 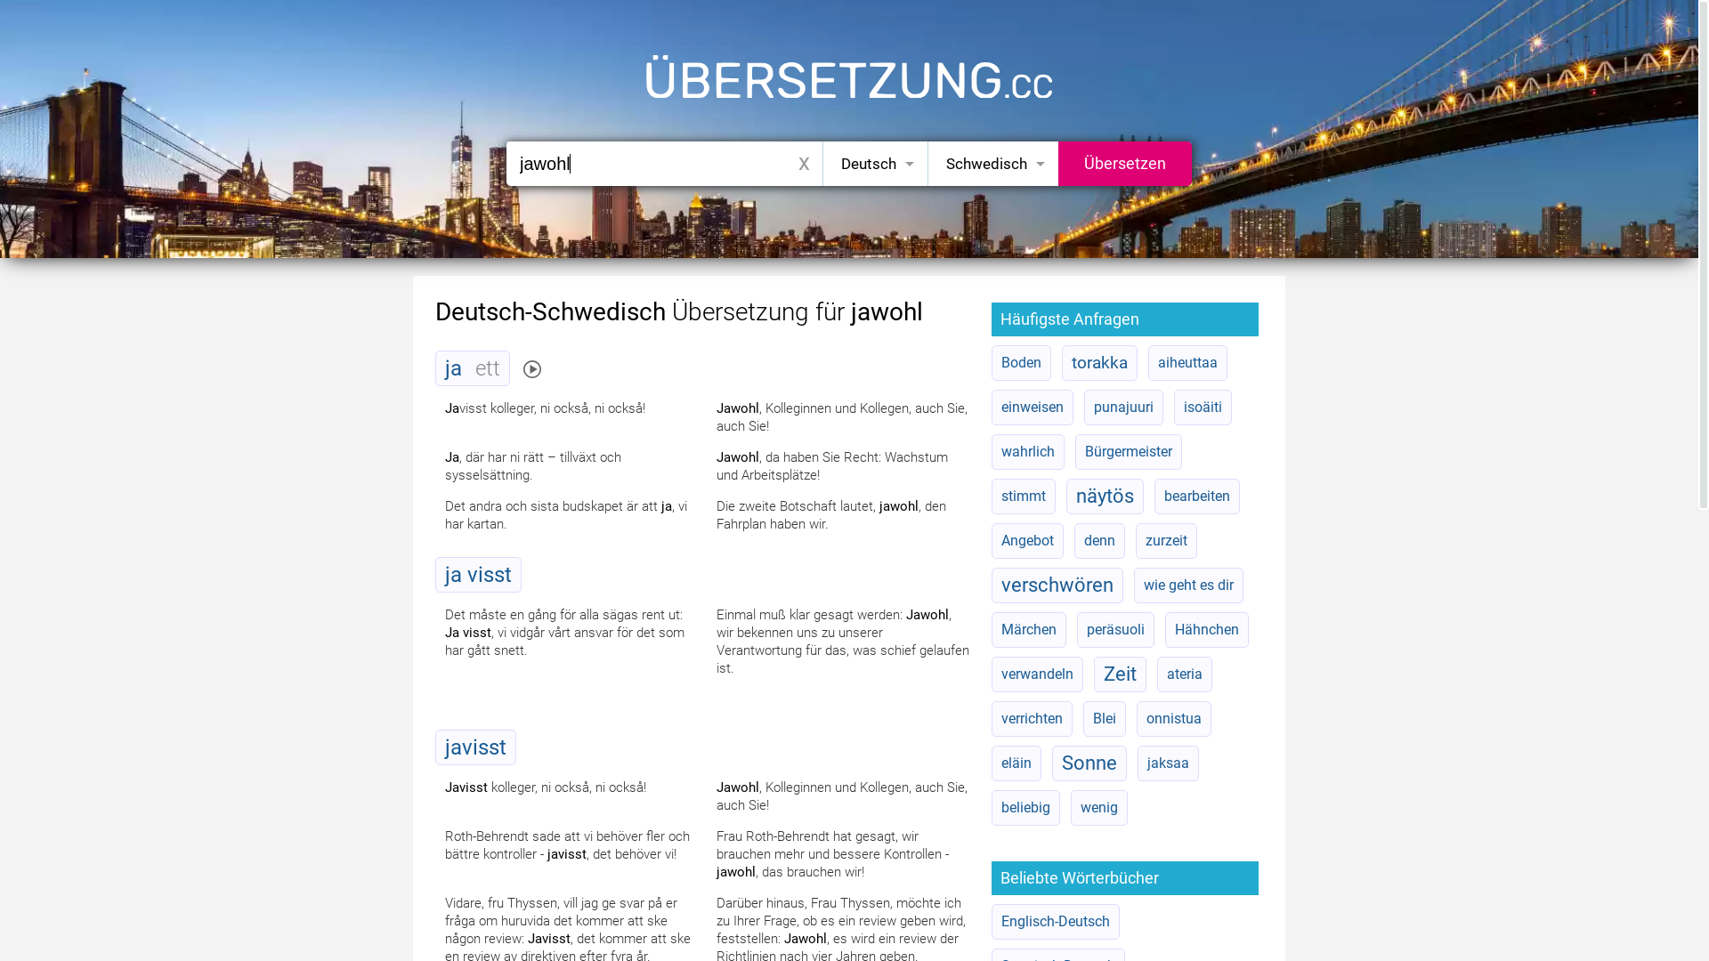 What do you see at coordinates (1168, 763) in the screenshot?
I see `jaksaa` at bounding box center [1168, 763].